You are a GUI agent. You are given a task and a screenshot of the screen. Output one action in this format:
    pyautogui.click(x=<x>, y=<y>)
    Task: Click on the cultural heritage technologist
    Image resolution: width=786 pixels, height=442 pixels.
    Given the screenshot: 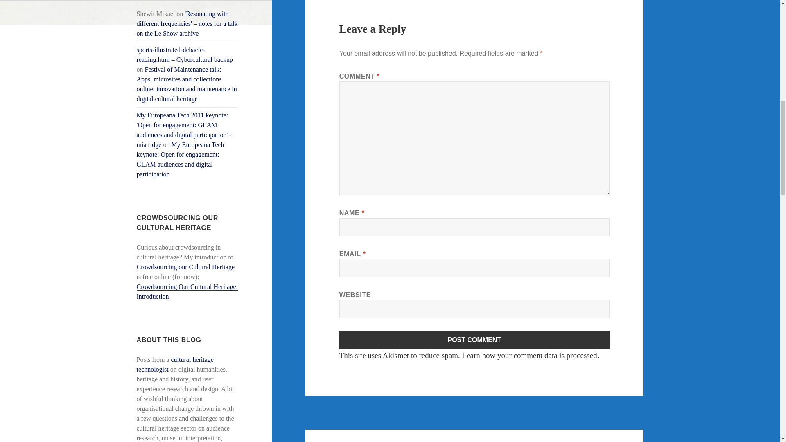 What is the action you would take?
    pyautogui.click(x=175, y=364)
    